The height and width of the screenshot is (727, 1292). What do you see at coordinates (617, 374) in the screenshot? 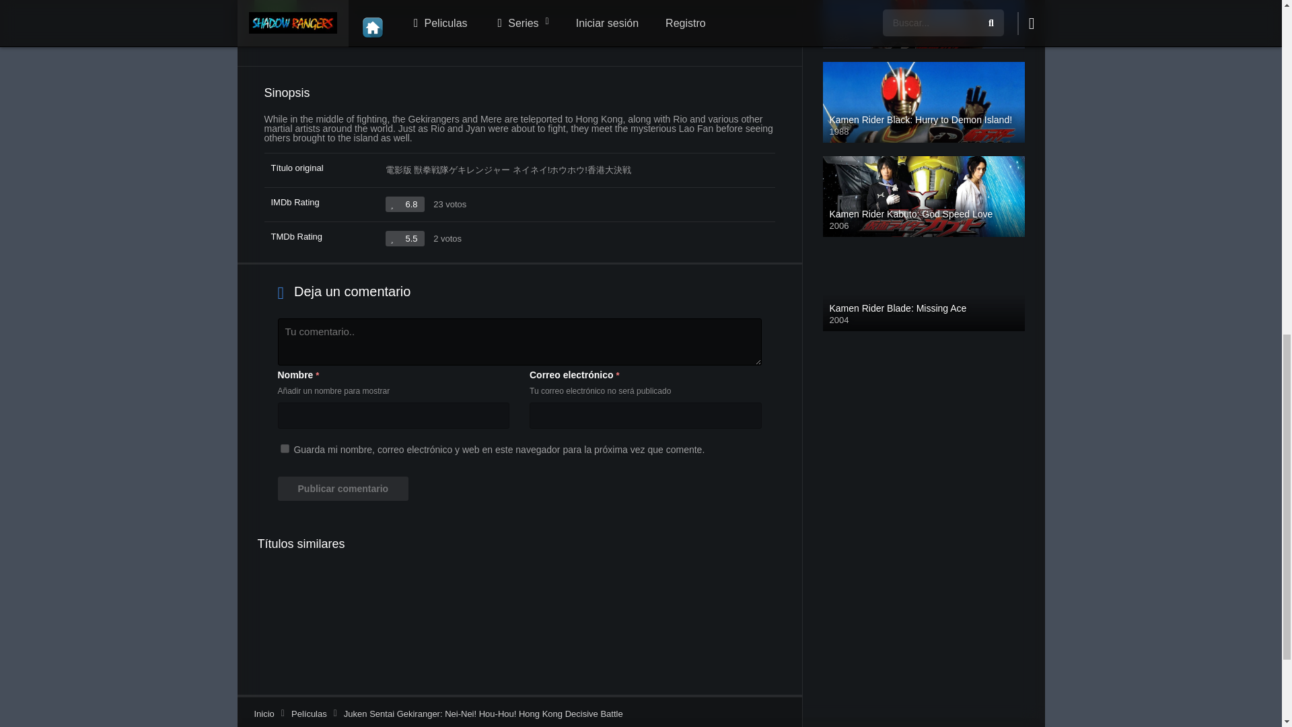
I see `Requerido` at bounding box center [617, 374].